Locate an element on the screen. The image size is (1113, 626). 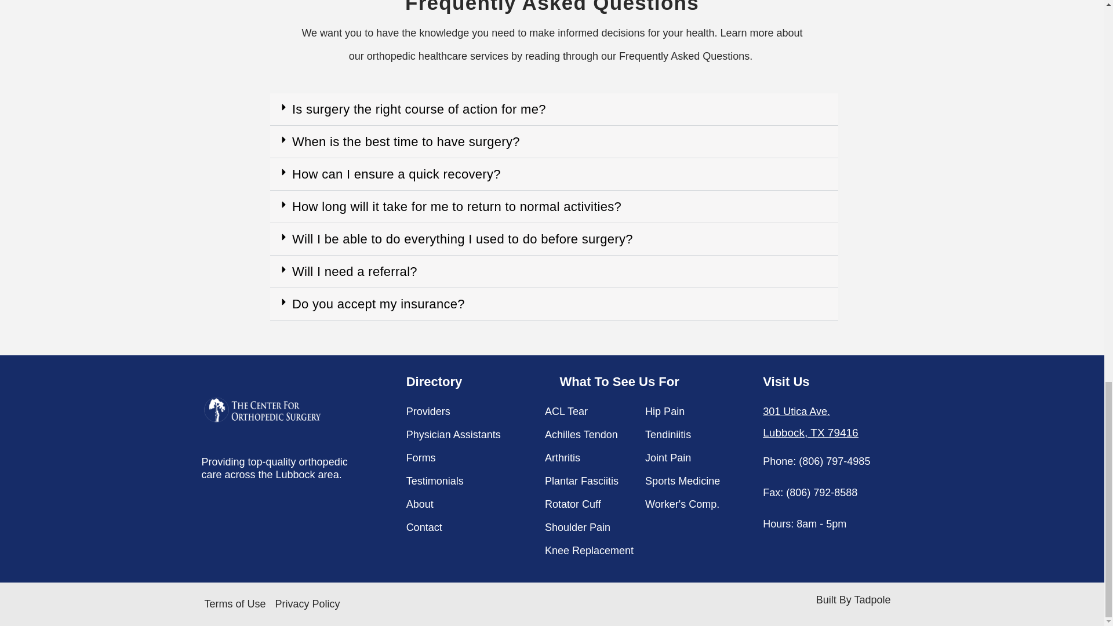
Testimonials is located at coordinates (470, 481).